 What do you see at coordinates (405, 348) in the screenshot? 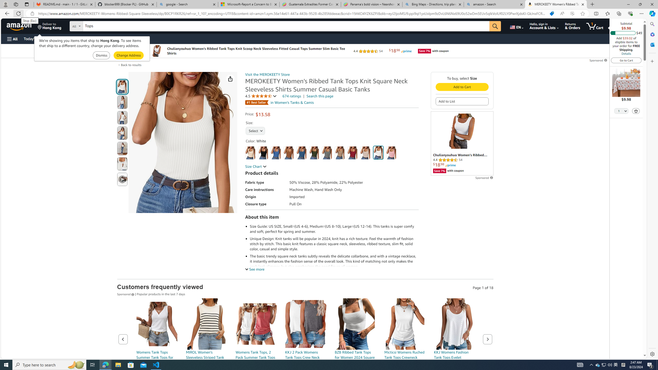
I see `342$13.99` at bounding box center [405, 348].